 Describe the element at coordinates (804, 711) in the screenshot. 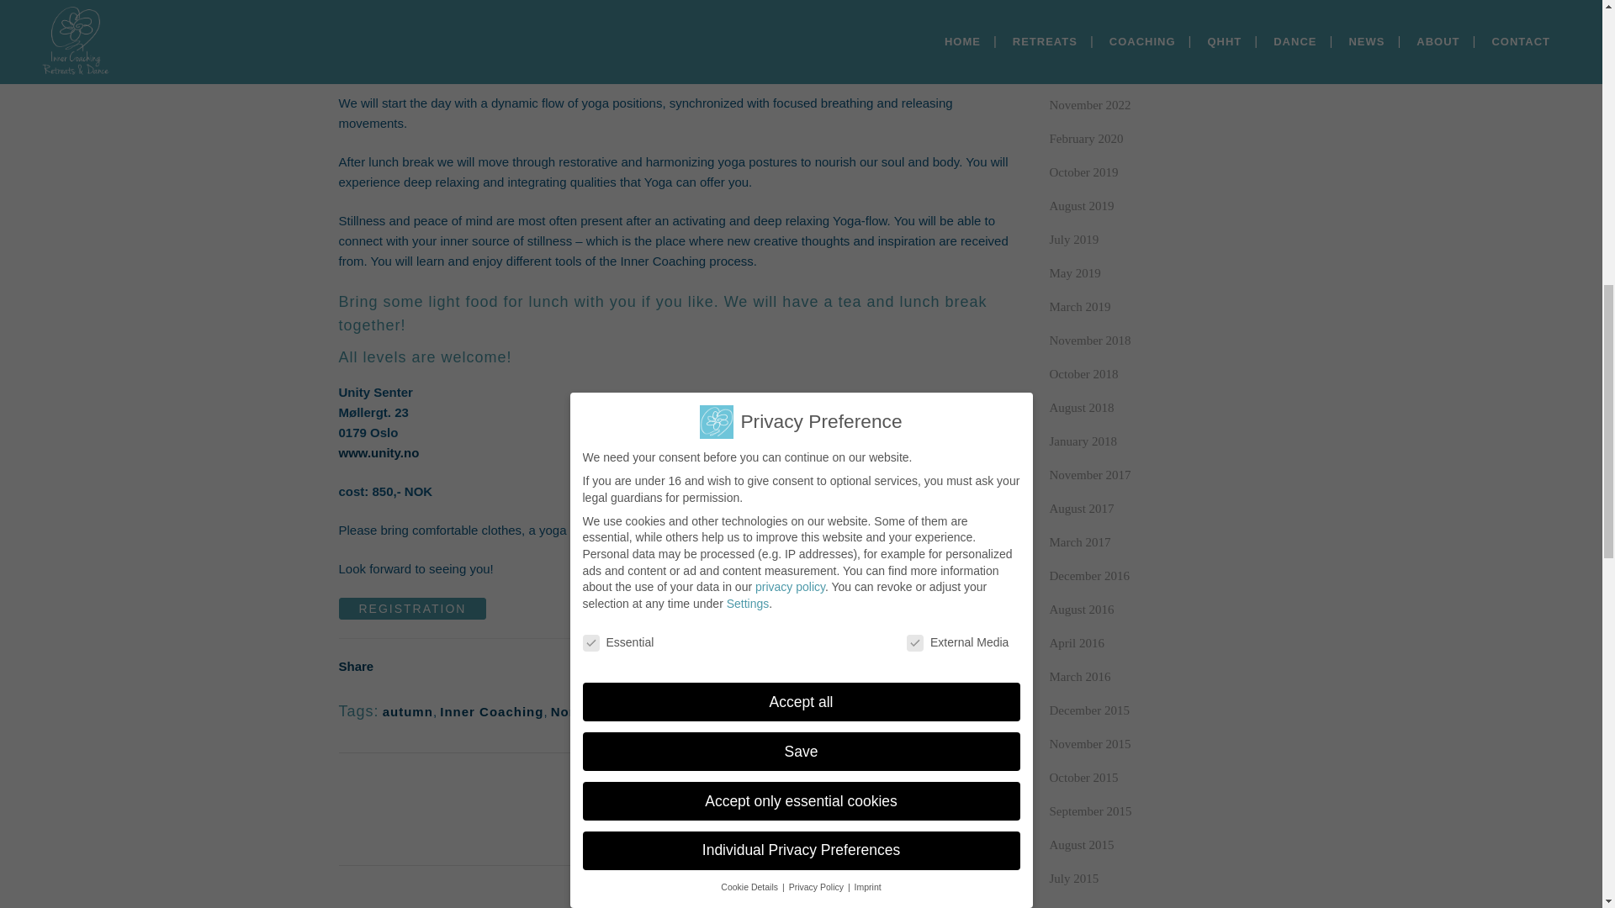

I see `Yoga` at that location.